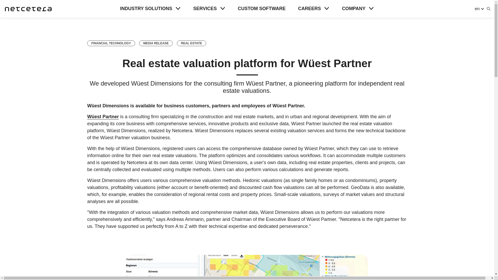  I want to click on SERVICES, so click(209, 9).